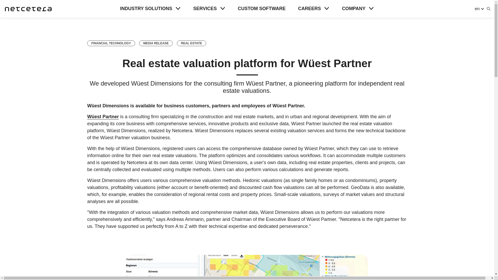  I want to click on SERVICES, so click(209, 9).